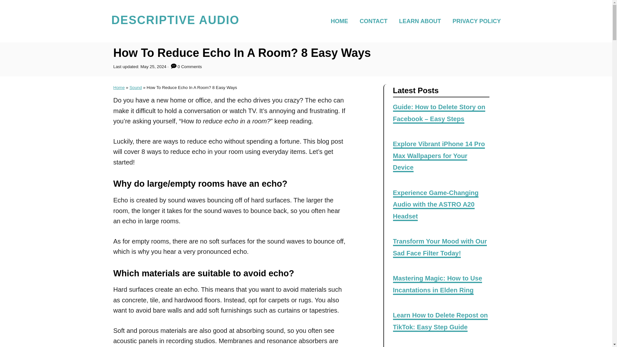  I want to click on Transform Your Mood with Our Sad Face Filter Today!, so click(440, 248).